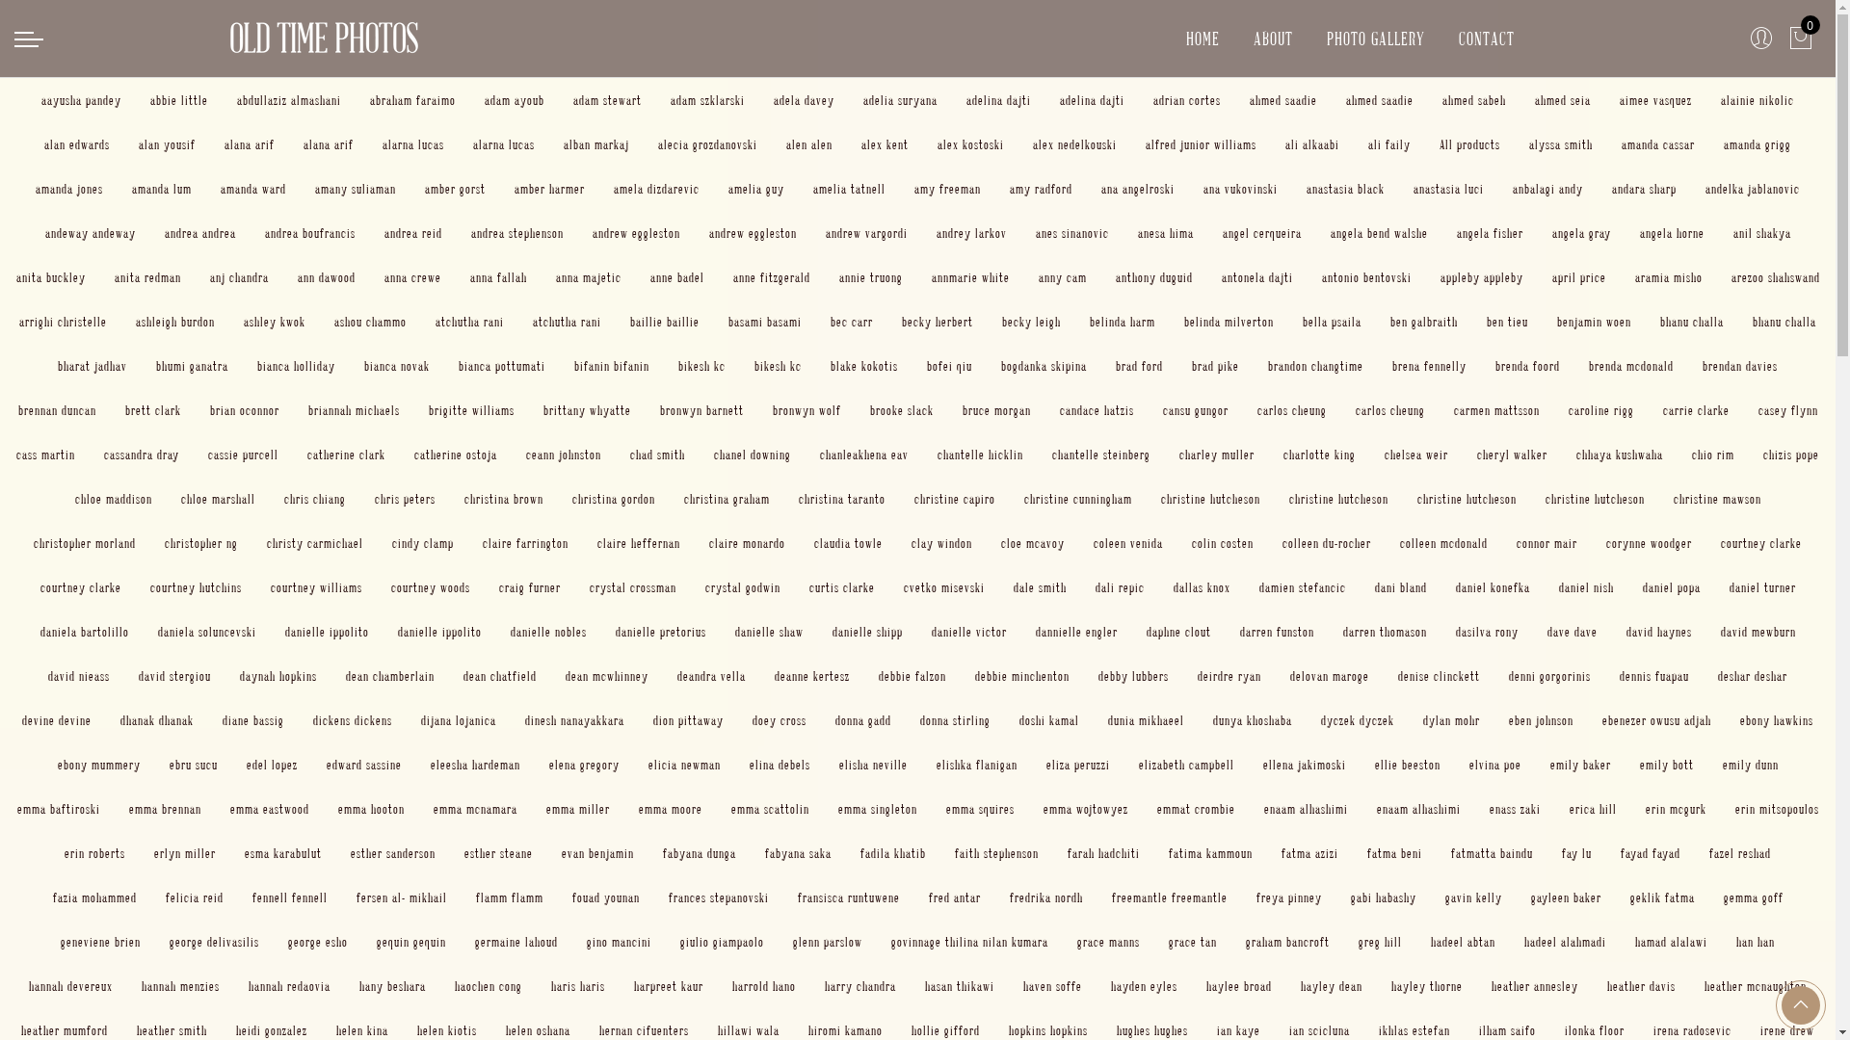 This screenshot has width=1850, height=1040. Describe the element at coordinates (885, 144) in the screenshot. I see `alex kent` at that location.